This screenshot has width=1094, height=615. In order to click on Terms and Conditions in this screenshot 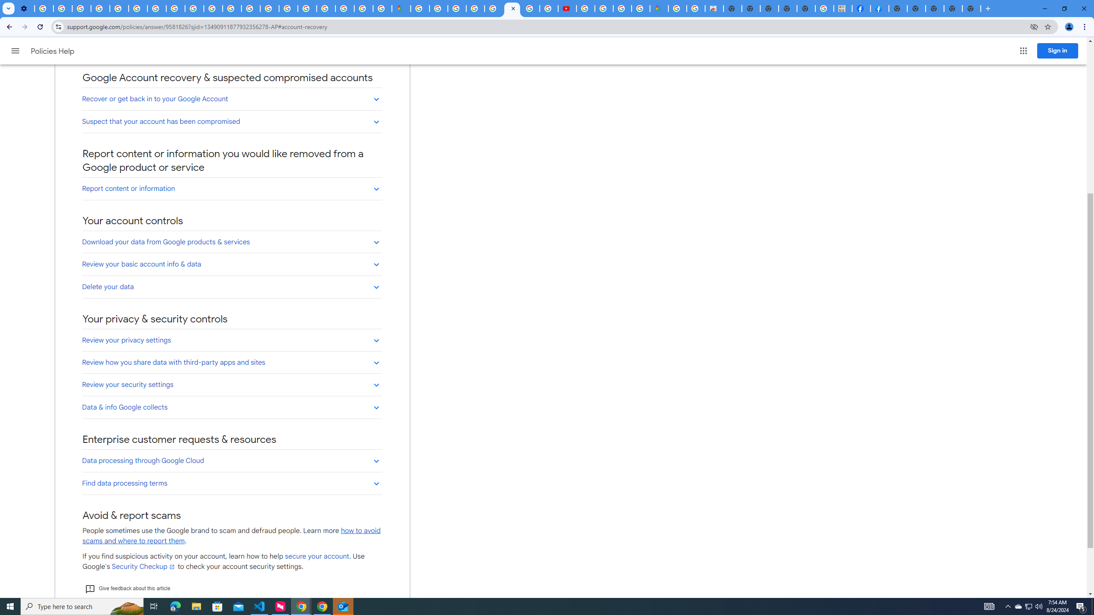, I will do `click(493, 9)`.